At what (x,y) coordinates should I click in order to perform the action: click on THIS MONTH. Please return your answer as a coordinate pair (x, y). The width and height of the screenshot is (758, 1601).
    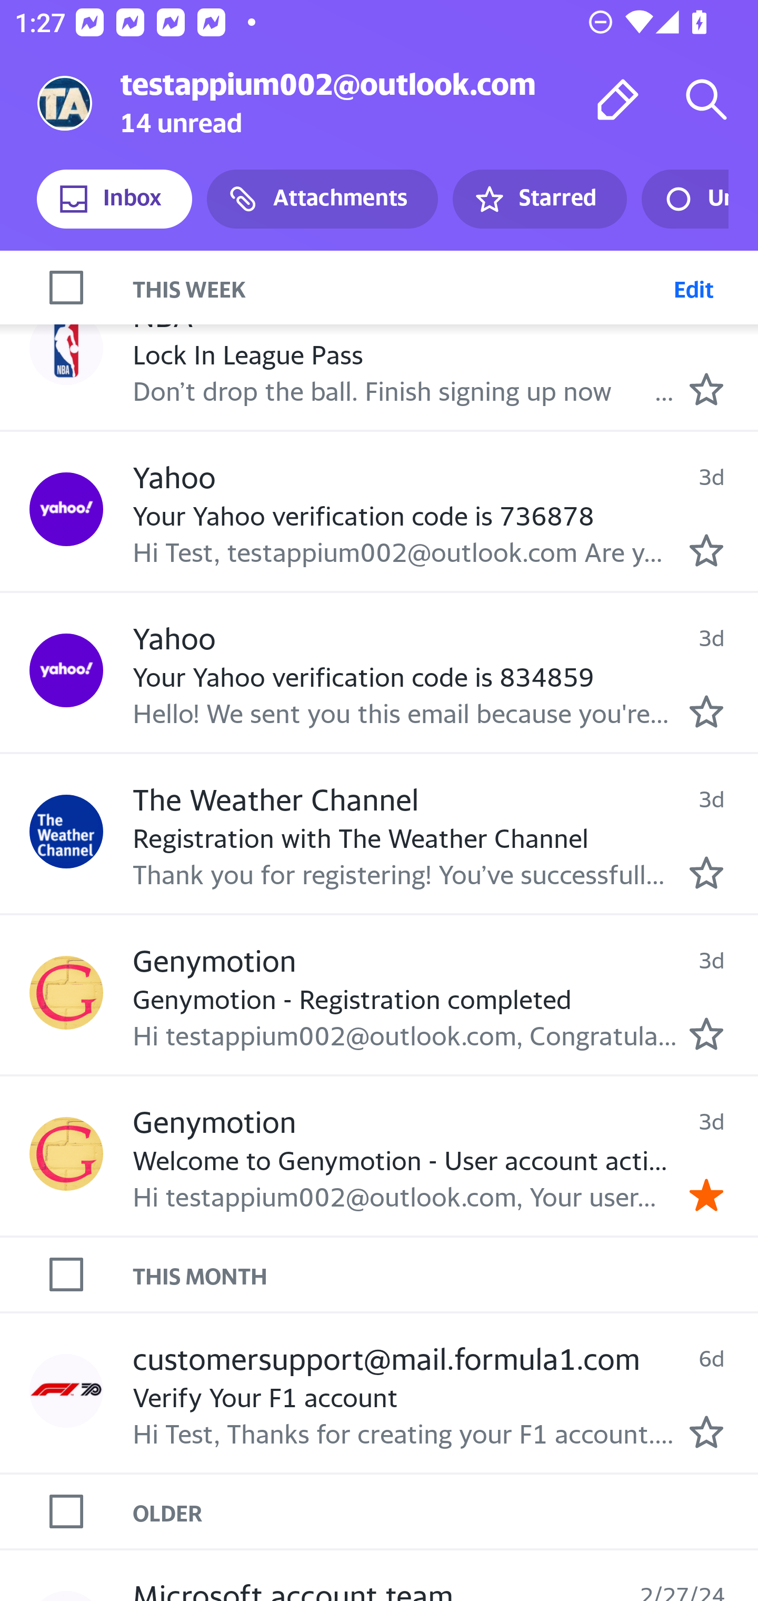
    Looking at the image, I should click on (445, 1275).